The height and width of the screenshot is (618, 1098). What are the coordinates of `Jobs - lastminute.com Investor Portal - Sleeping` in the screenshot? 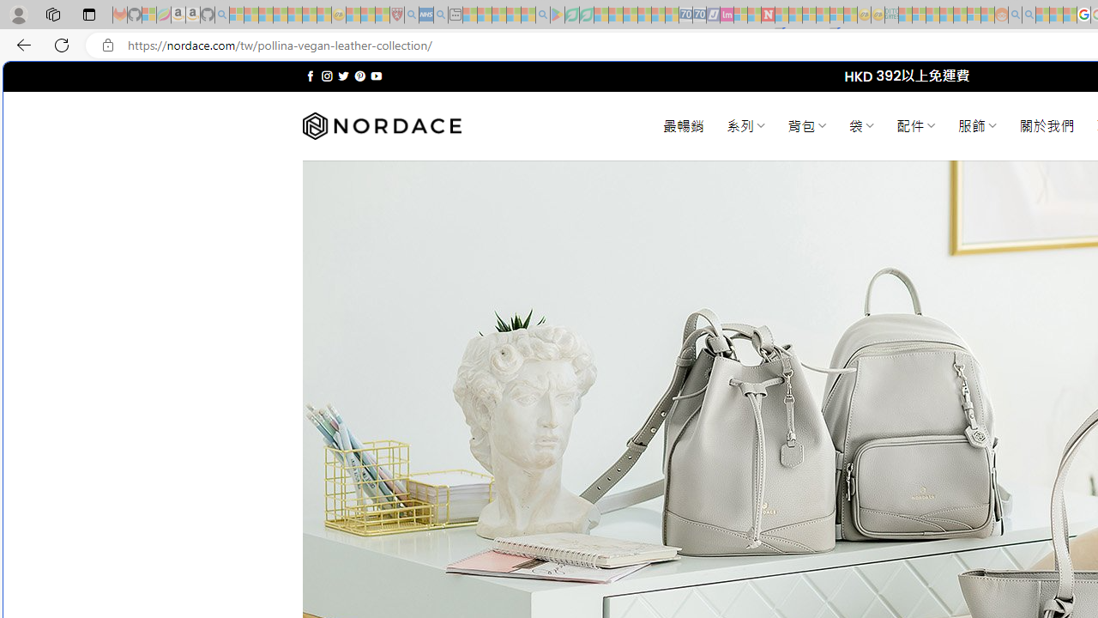 It's located at (727, 15).